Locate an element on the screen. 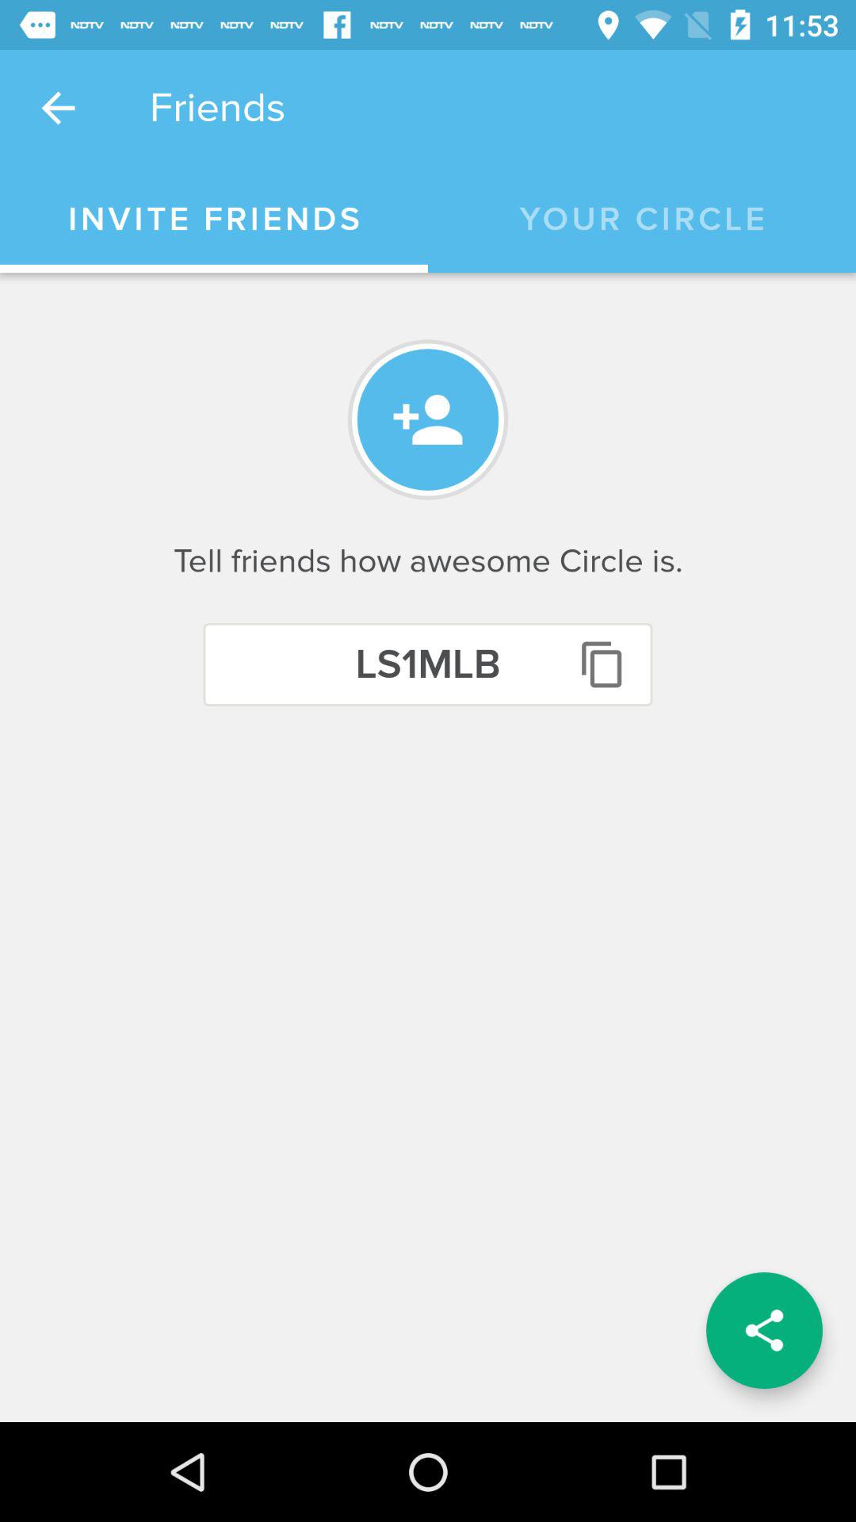  press item below the tell friends how is located at coordinates (764, 1330).